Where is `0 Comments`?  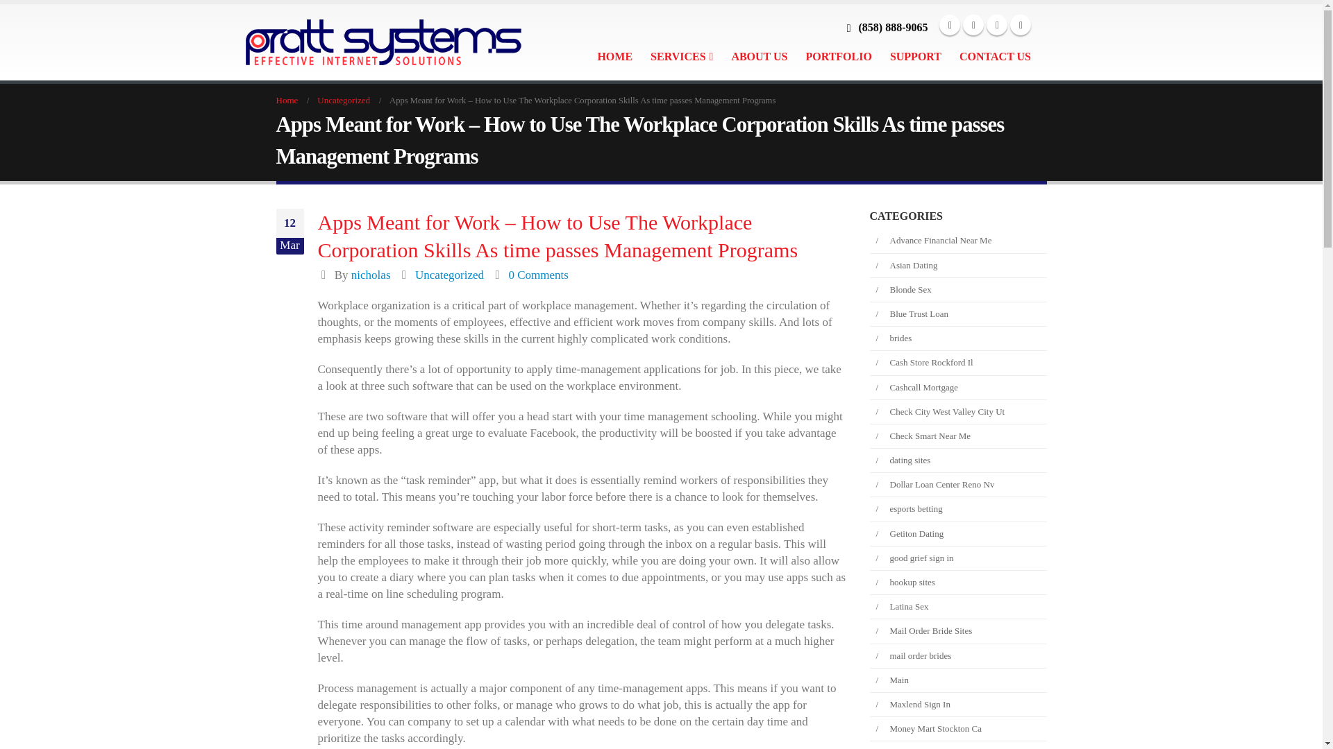
0 Comments is located at coordinates (537, 275).